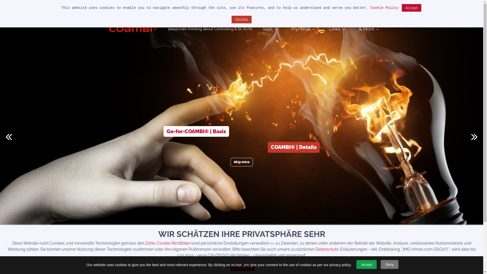 Image resolution: width=487 pixels, height=274 pixels. Describe the element at coordinates (385, 8) in the screenshot. I see `Cookie Policy` at that location.